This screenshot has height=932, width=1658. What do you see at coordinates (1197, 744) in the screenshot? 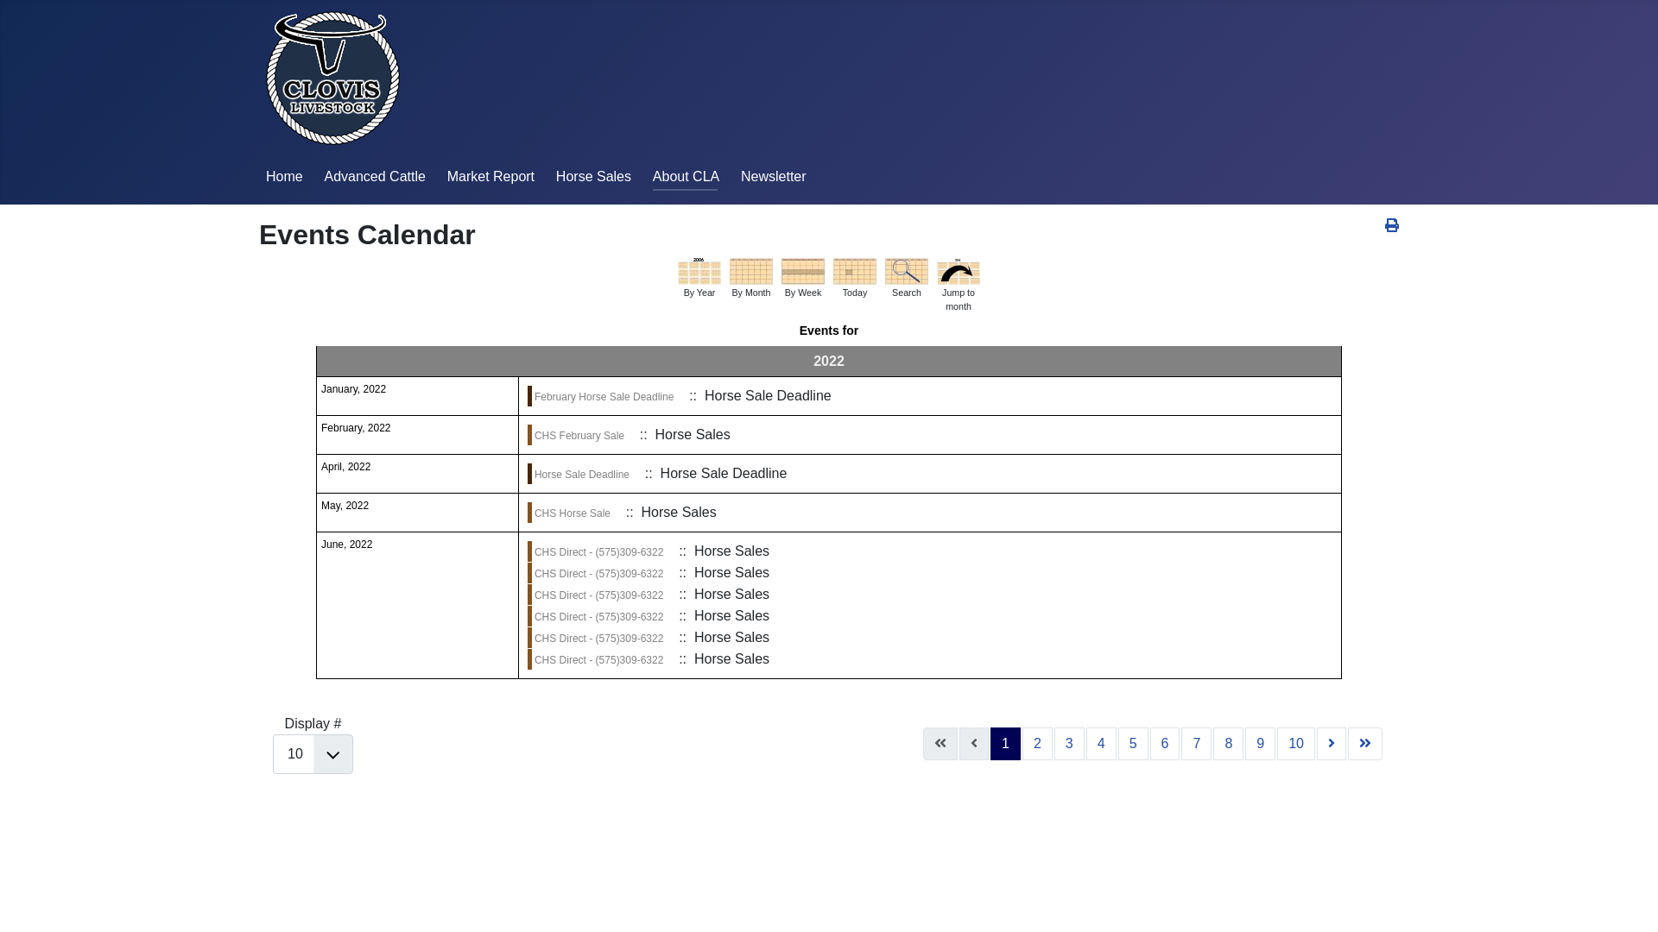
I see `7` at bounding box center [1197, 744].